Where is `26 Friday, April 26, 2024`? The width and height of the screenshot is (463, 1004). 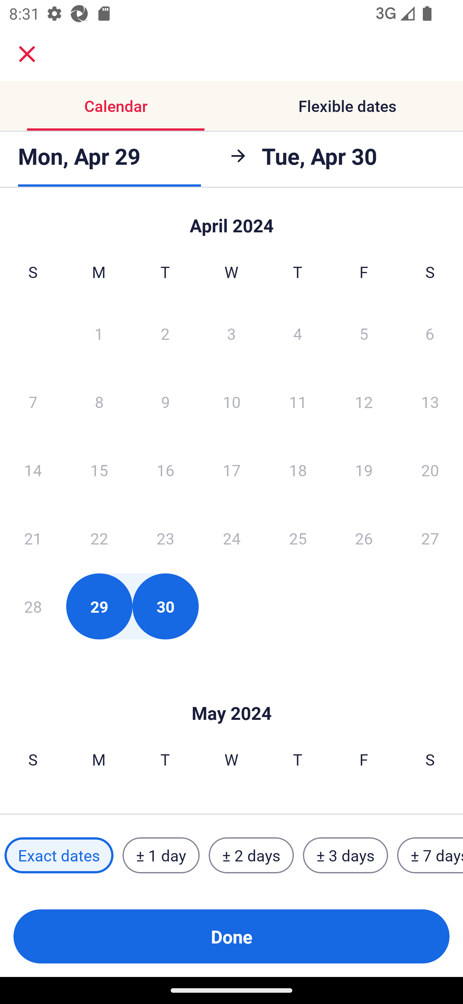 26 Friday, April 26, 2024 is located at coordinates (364, 538).